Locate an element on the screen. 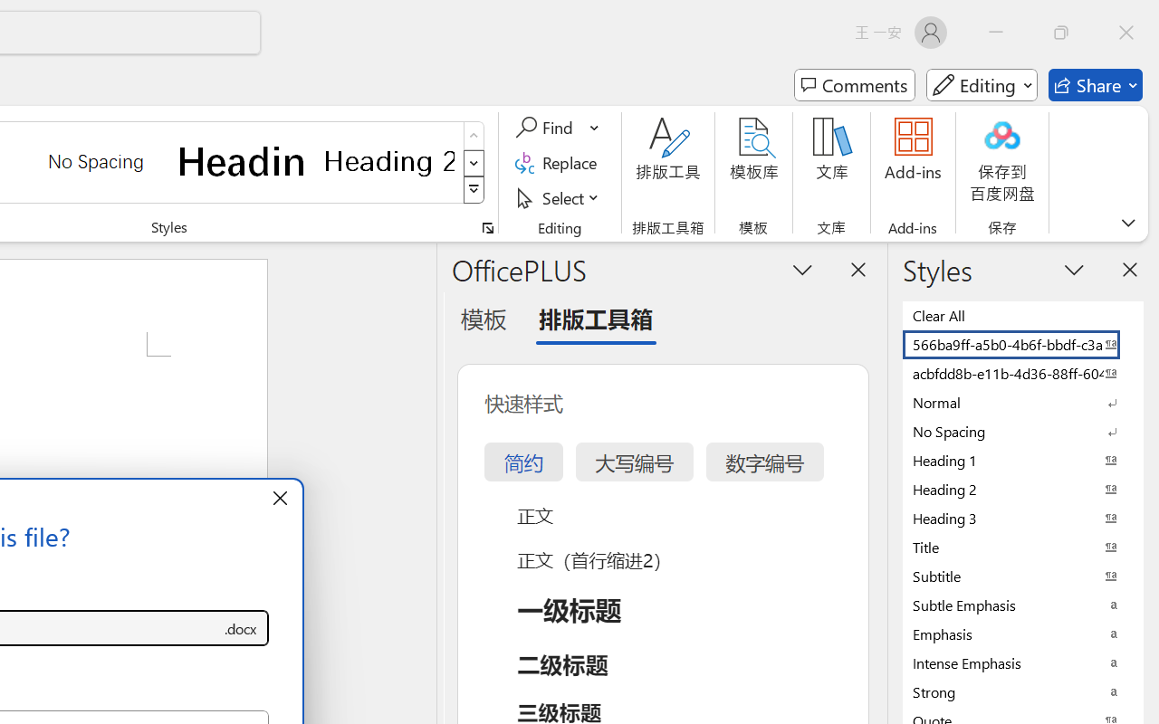  Heading 3 is located at coordinates (1023, 518).